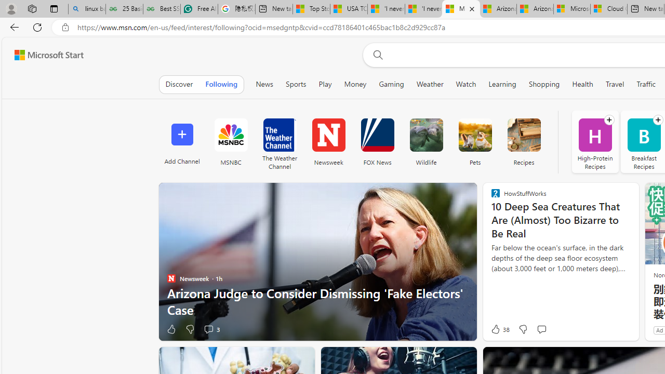 This screenshot has width=665, height=374. I want to click on Recipes, so click(524, 135).